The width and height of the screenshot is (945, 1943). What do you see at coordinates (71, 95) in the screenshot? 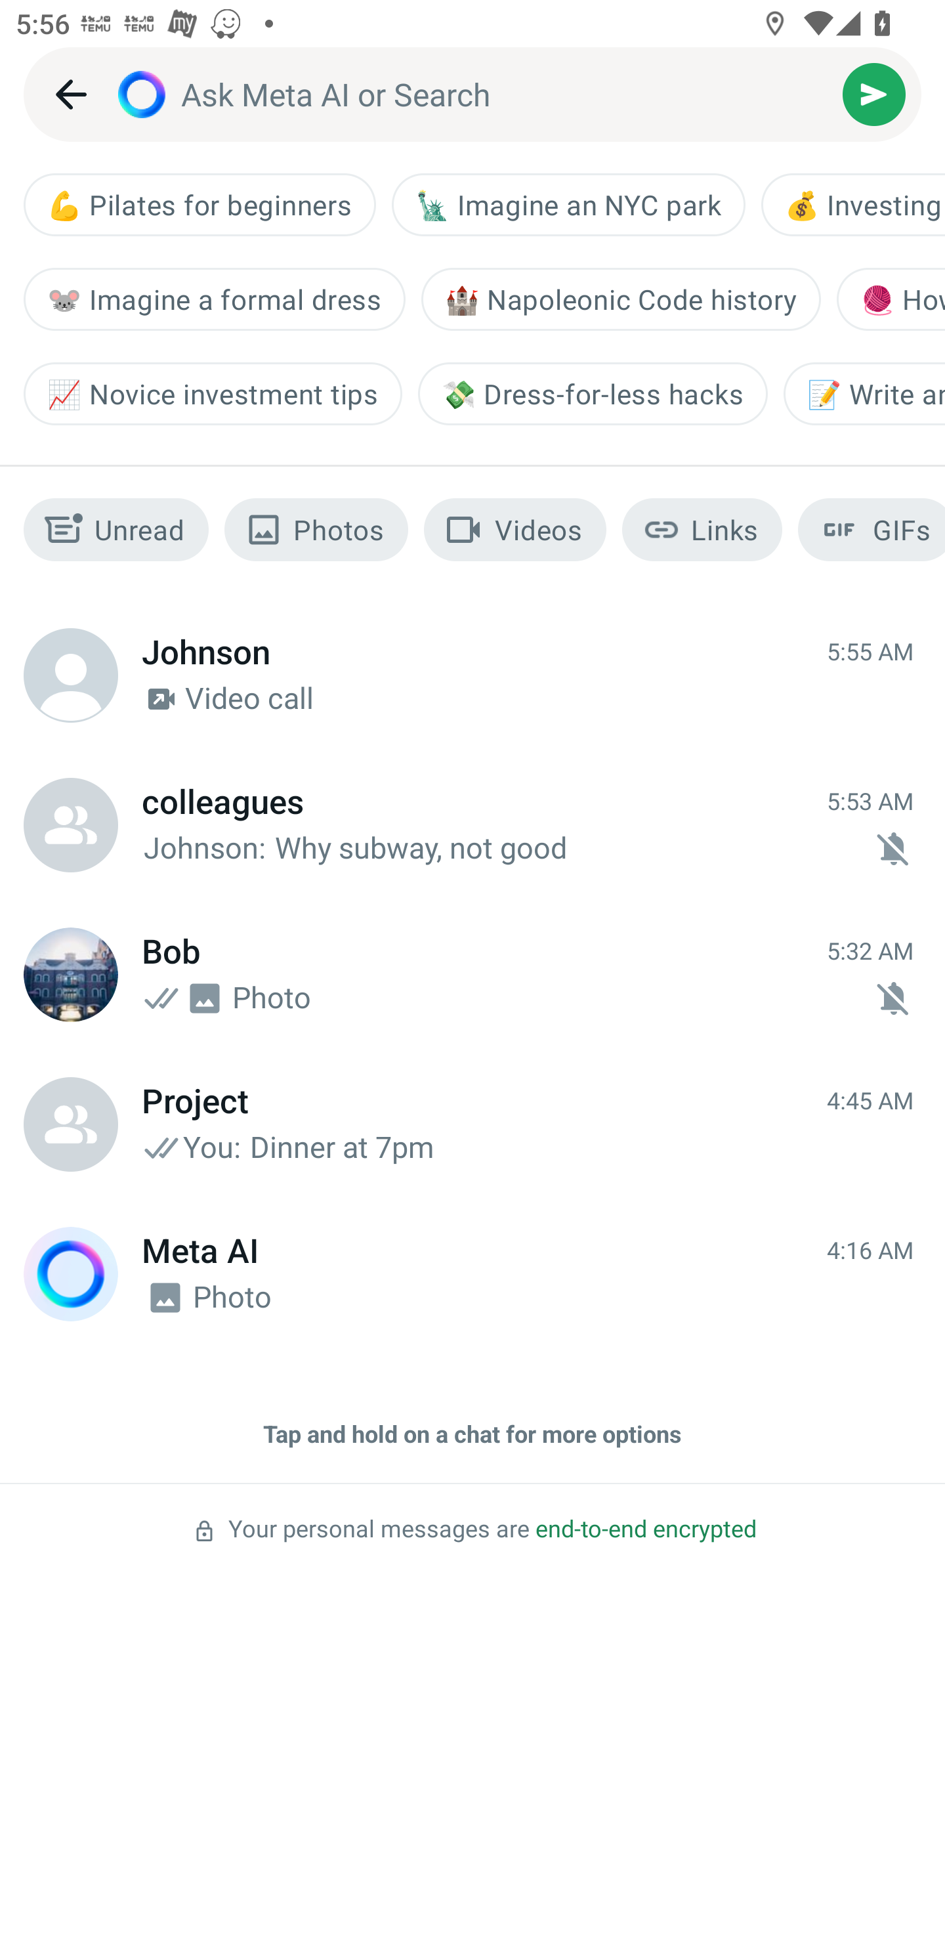
I see `Back` at bounding box center [71, 95].